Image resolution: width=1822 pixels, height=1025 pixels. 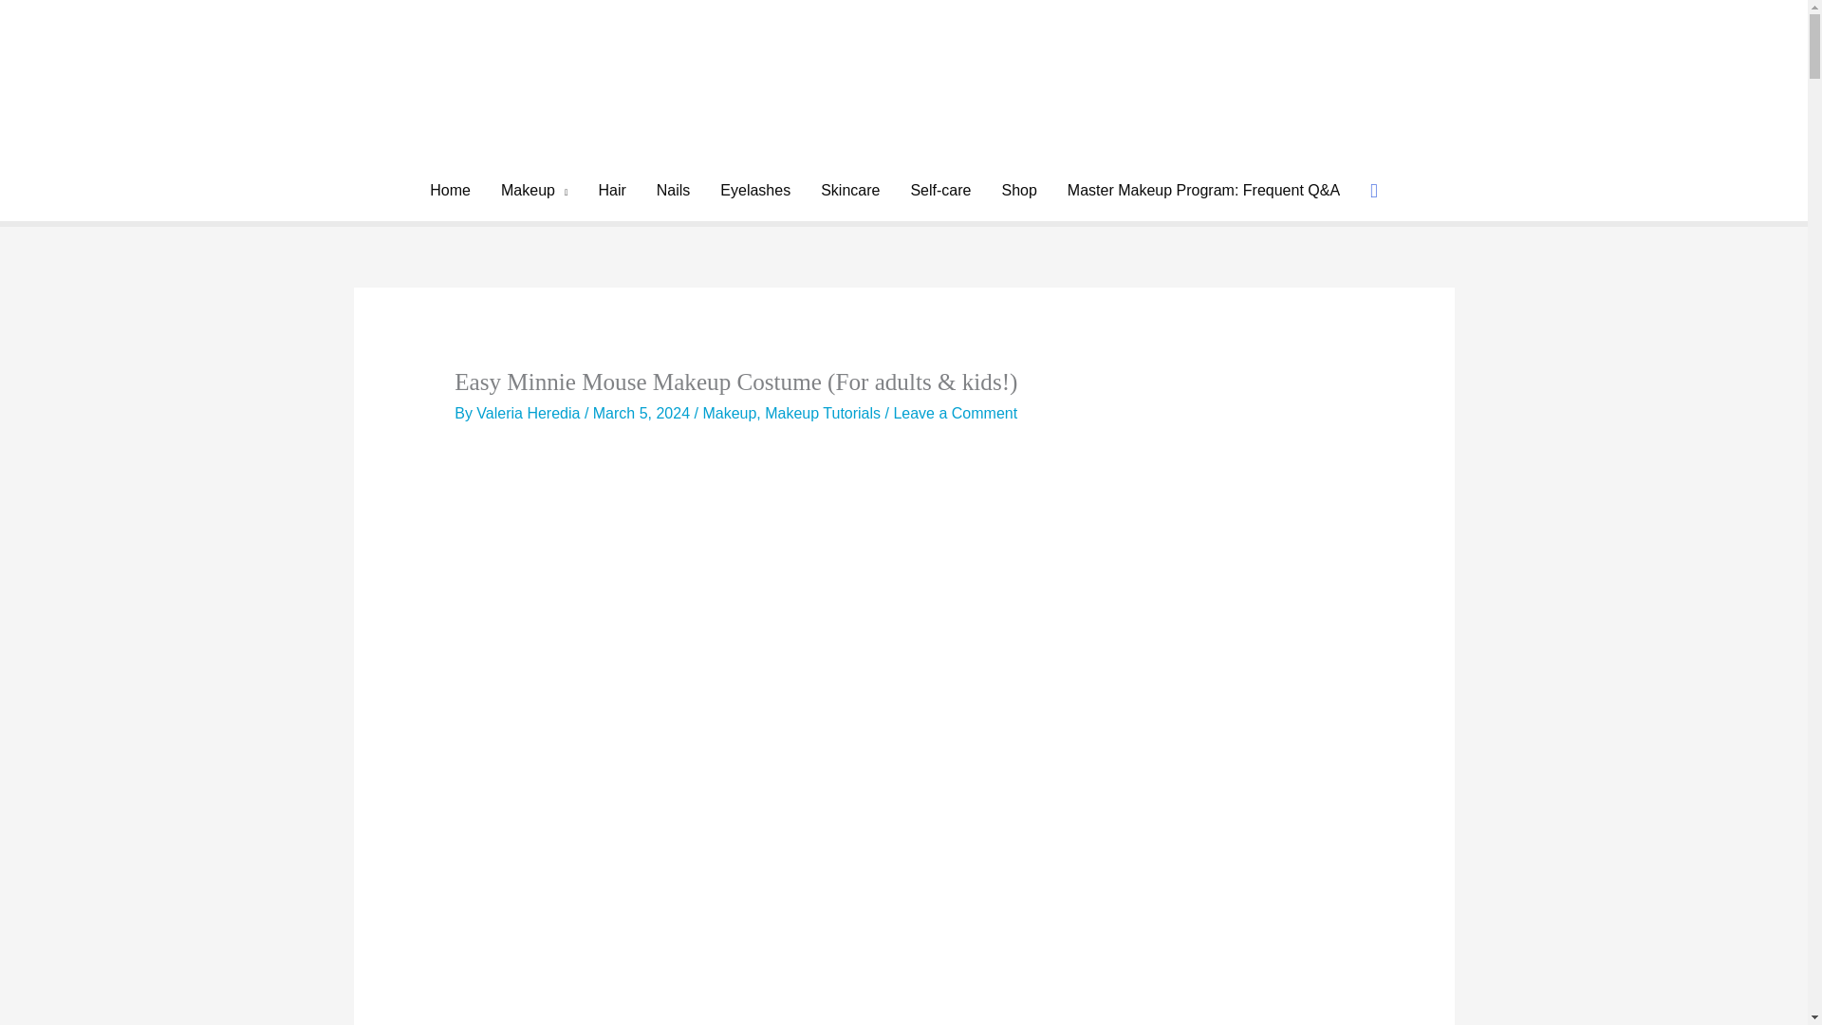 I want to click on Shop, so click(x=1017, y=190).